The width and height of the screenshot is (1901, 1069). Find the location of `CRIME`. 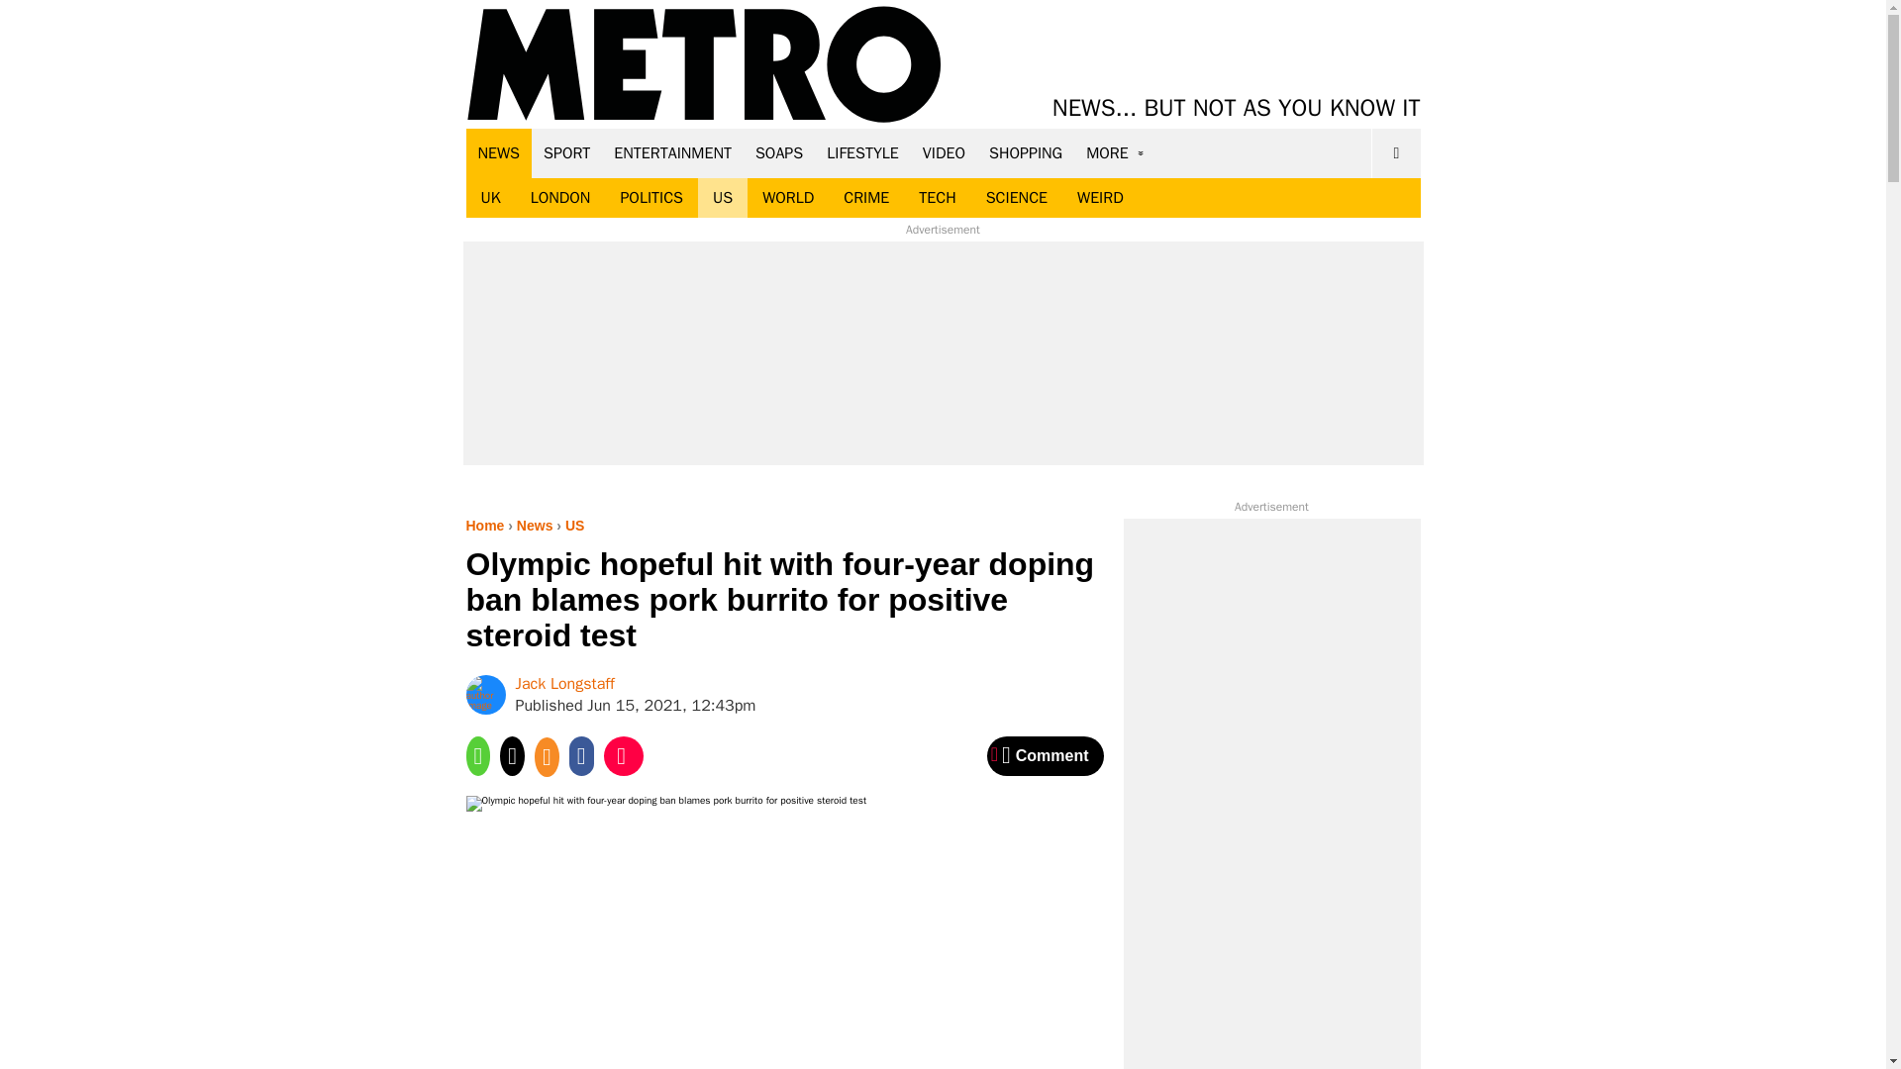

CRIME is located at coordinates (866, 198).